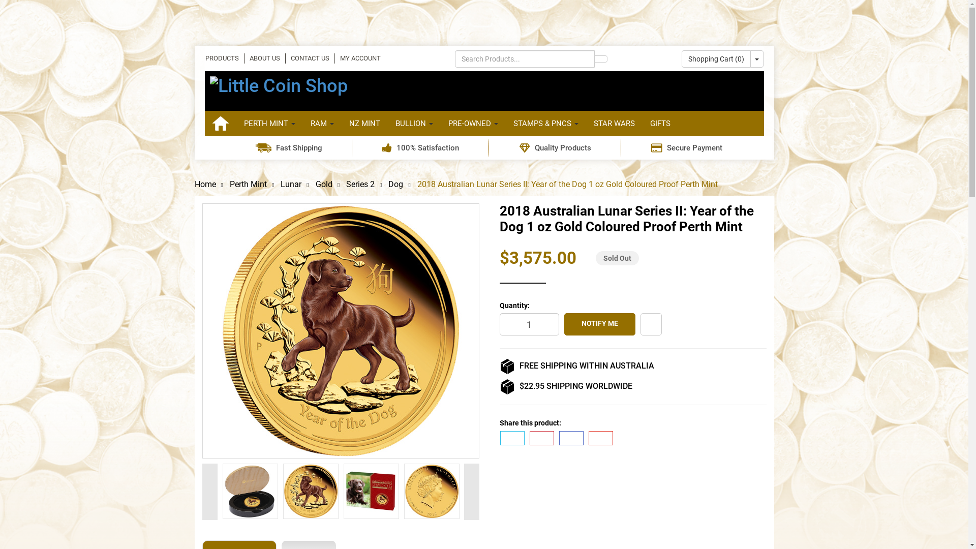 This screenshot has width=976, height=549. What do you see at coordinates (614, 124) in the screenshot?
I see `STAR WARS` at bounding box center [614, 124].